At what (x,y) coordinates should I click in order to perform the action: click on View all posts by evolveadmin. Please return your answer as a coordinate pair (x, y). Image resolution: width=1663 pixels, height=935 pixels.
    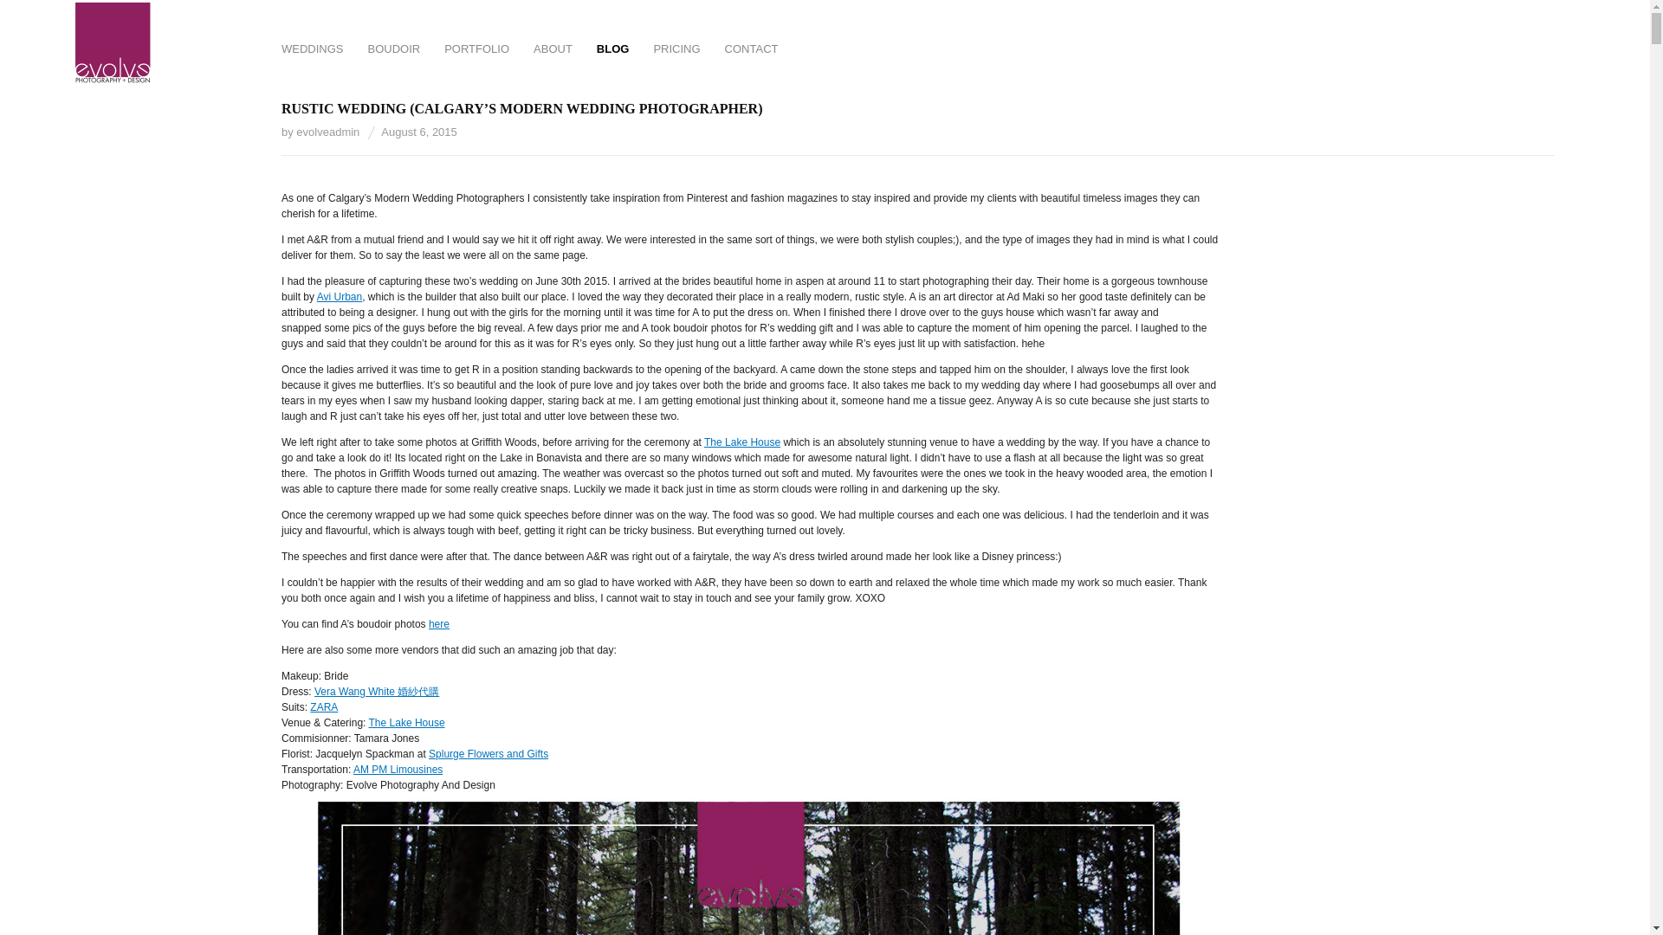
    Looking at the image, I should click on (327, 132).